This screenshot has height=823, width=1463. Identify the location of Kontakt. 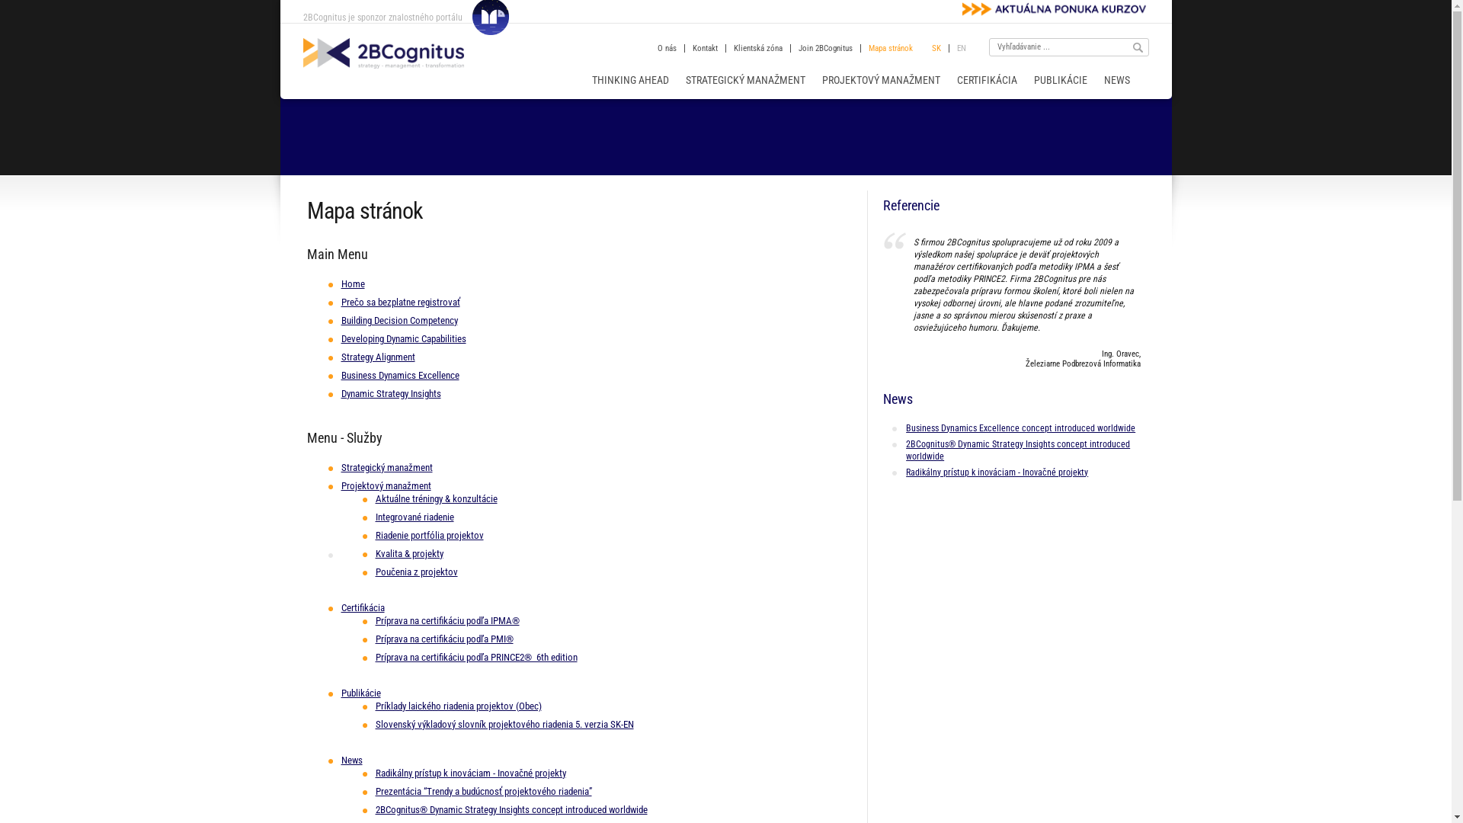
(704, 49).